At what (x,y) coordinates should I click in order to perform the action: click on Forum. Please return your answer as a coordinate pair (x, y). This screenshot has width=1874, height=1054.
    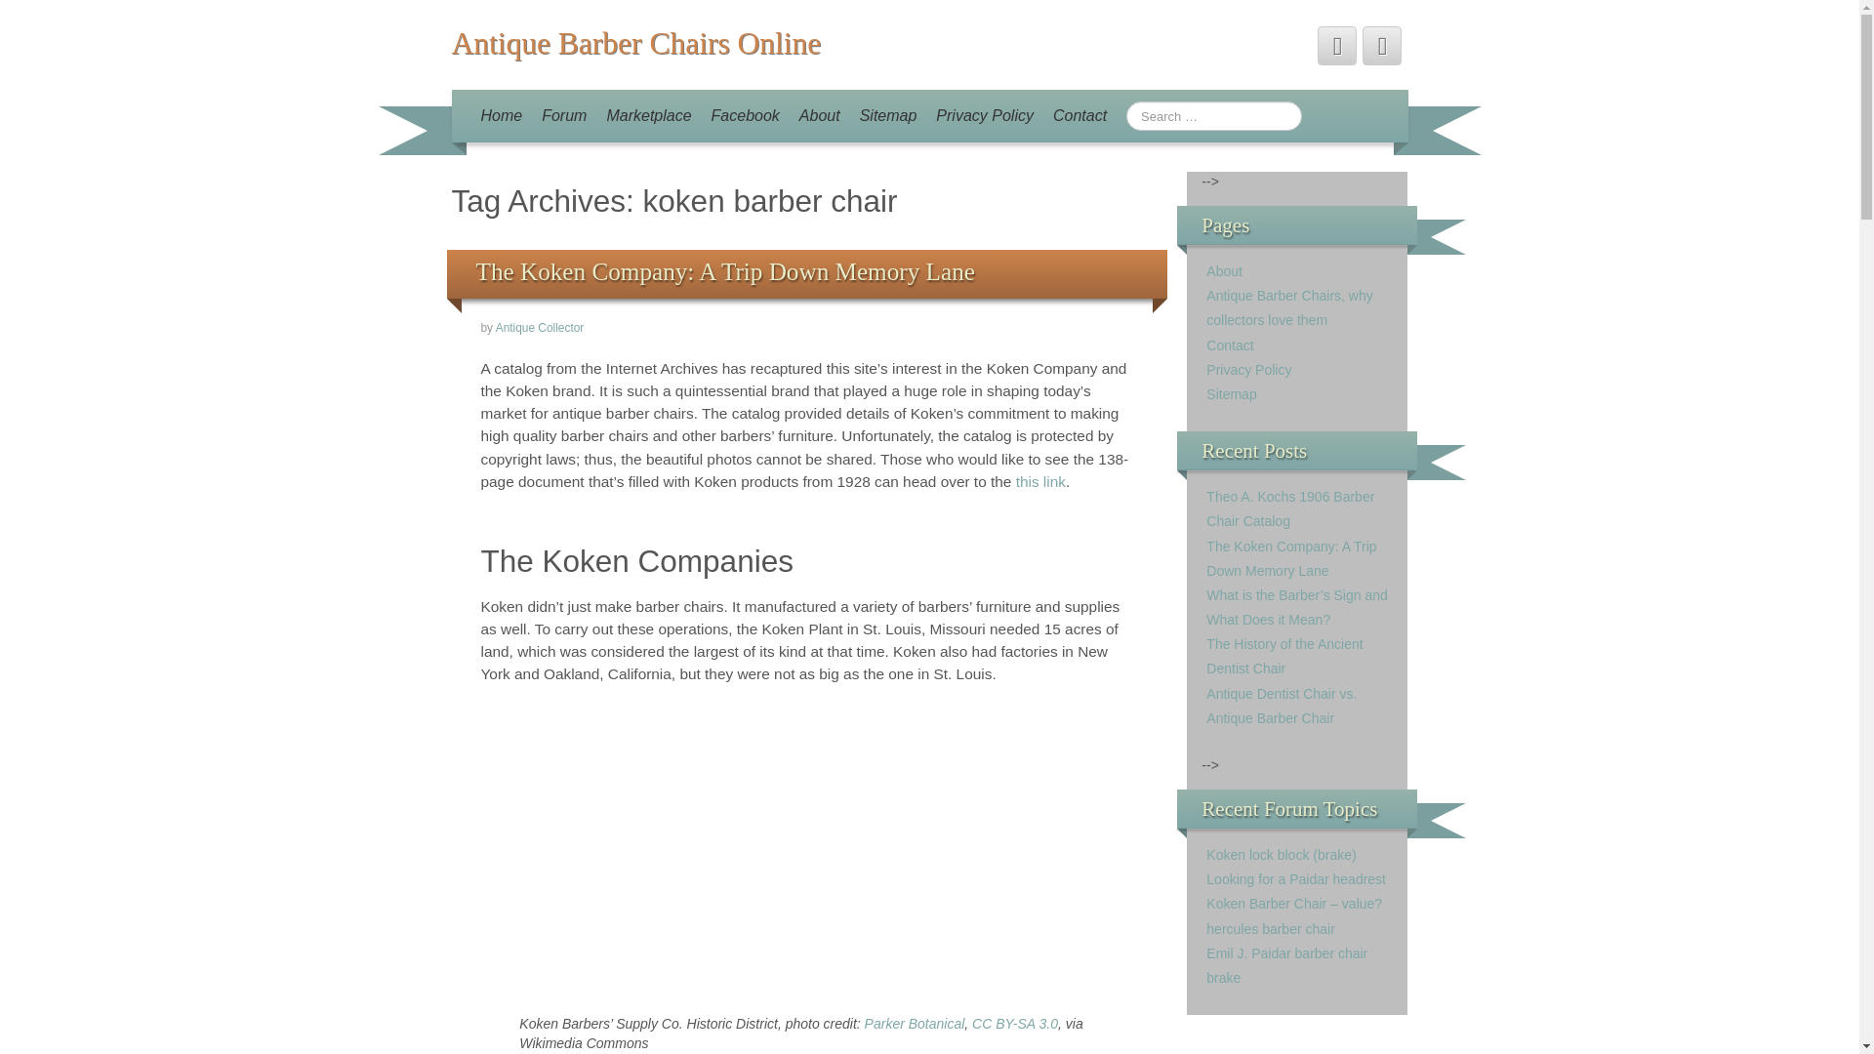
    Looking at the image, I should click on (564, 115).